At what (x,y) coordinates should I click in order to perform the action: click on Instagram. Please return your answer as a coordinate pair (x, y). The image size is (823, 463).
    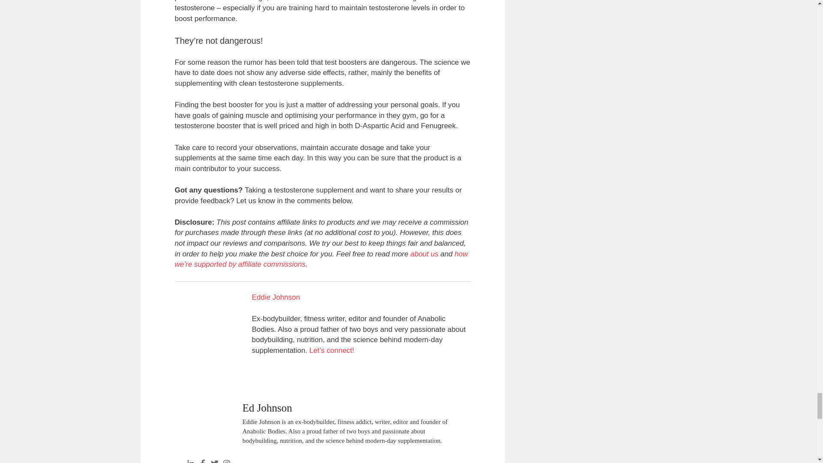
    Looking at the image, I should click on (226, 461).